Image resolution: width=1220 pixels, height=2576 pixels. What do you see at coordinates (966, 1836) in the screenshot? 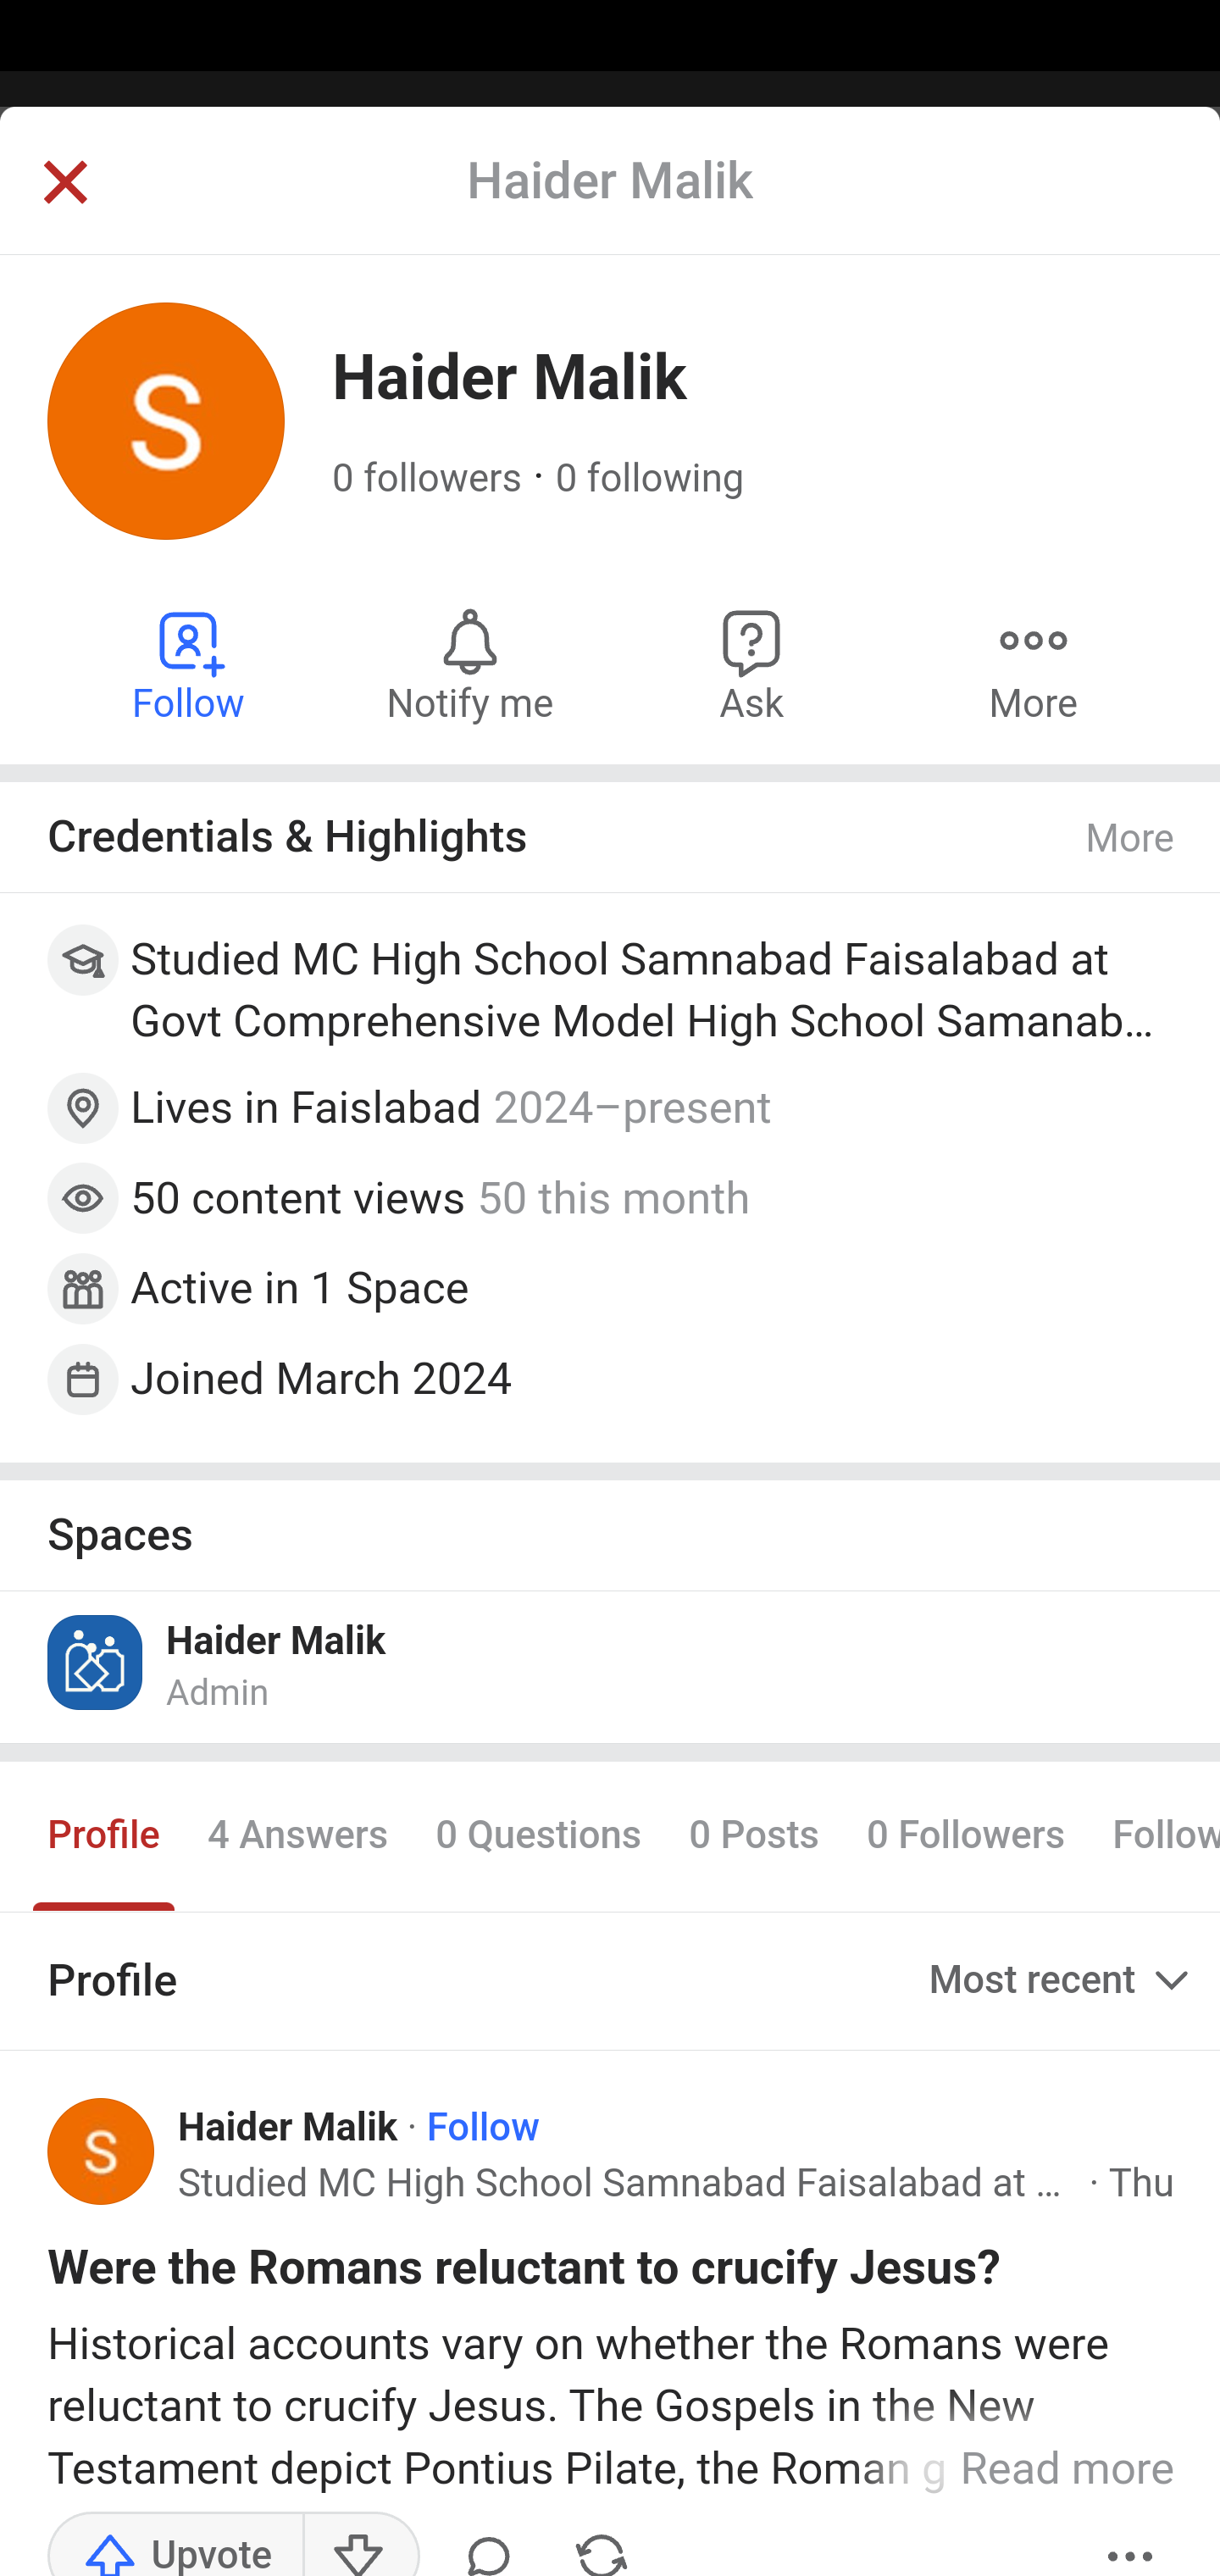
I see `0 Followers` at bounding box center [966, 1836].